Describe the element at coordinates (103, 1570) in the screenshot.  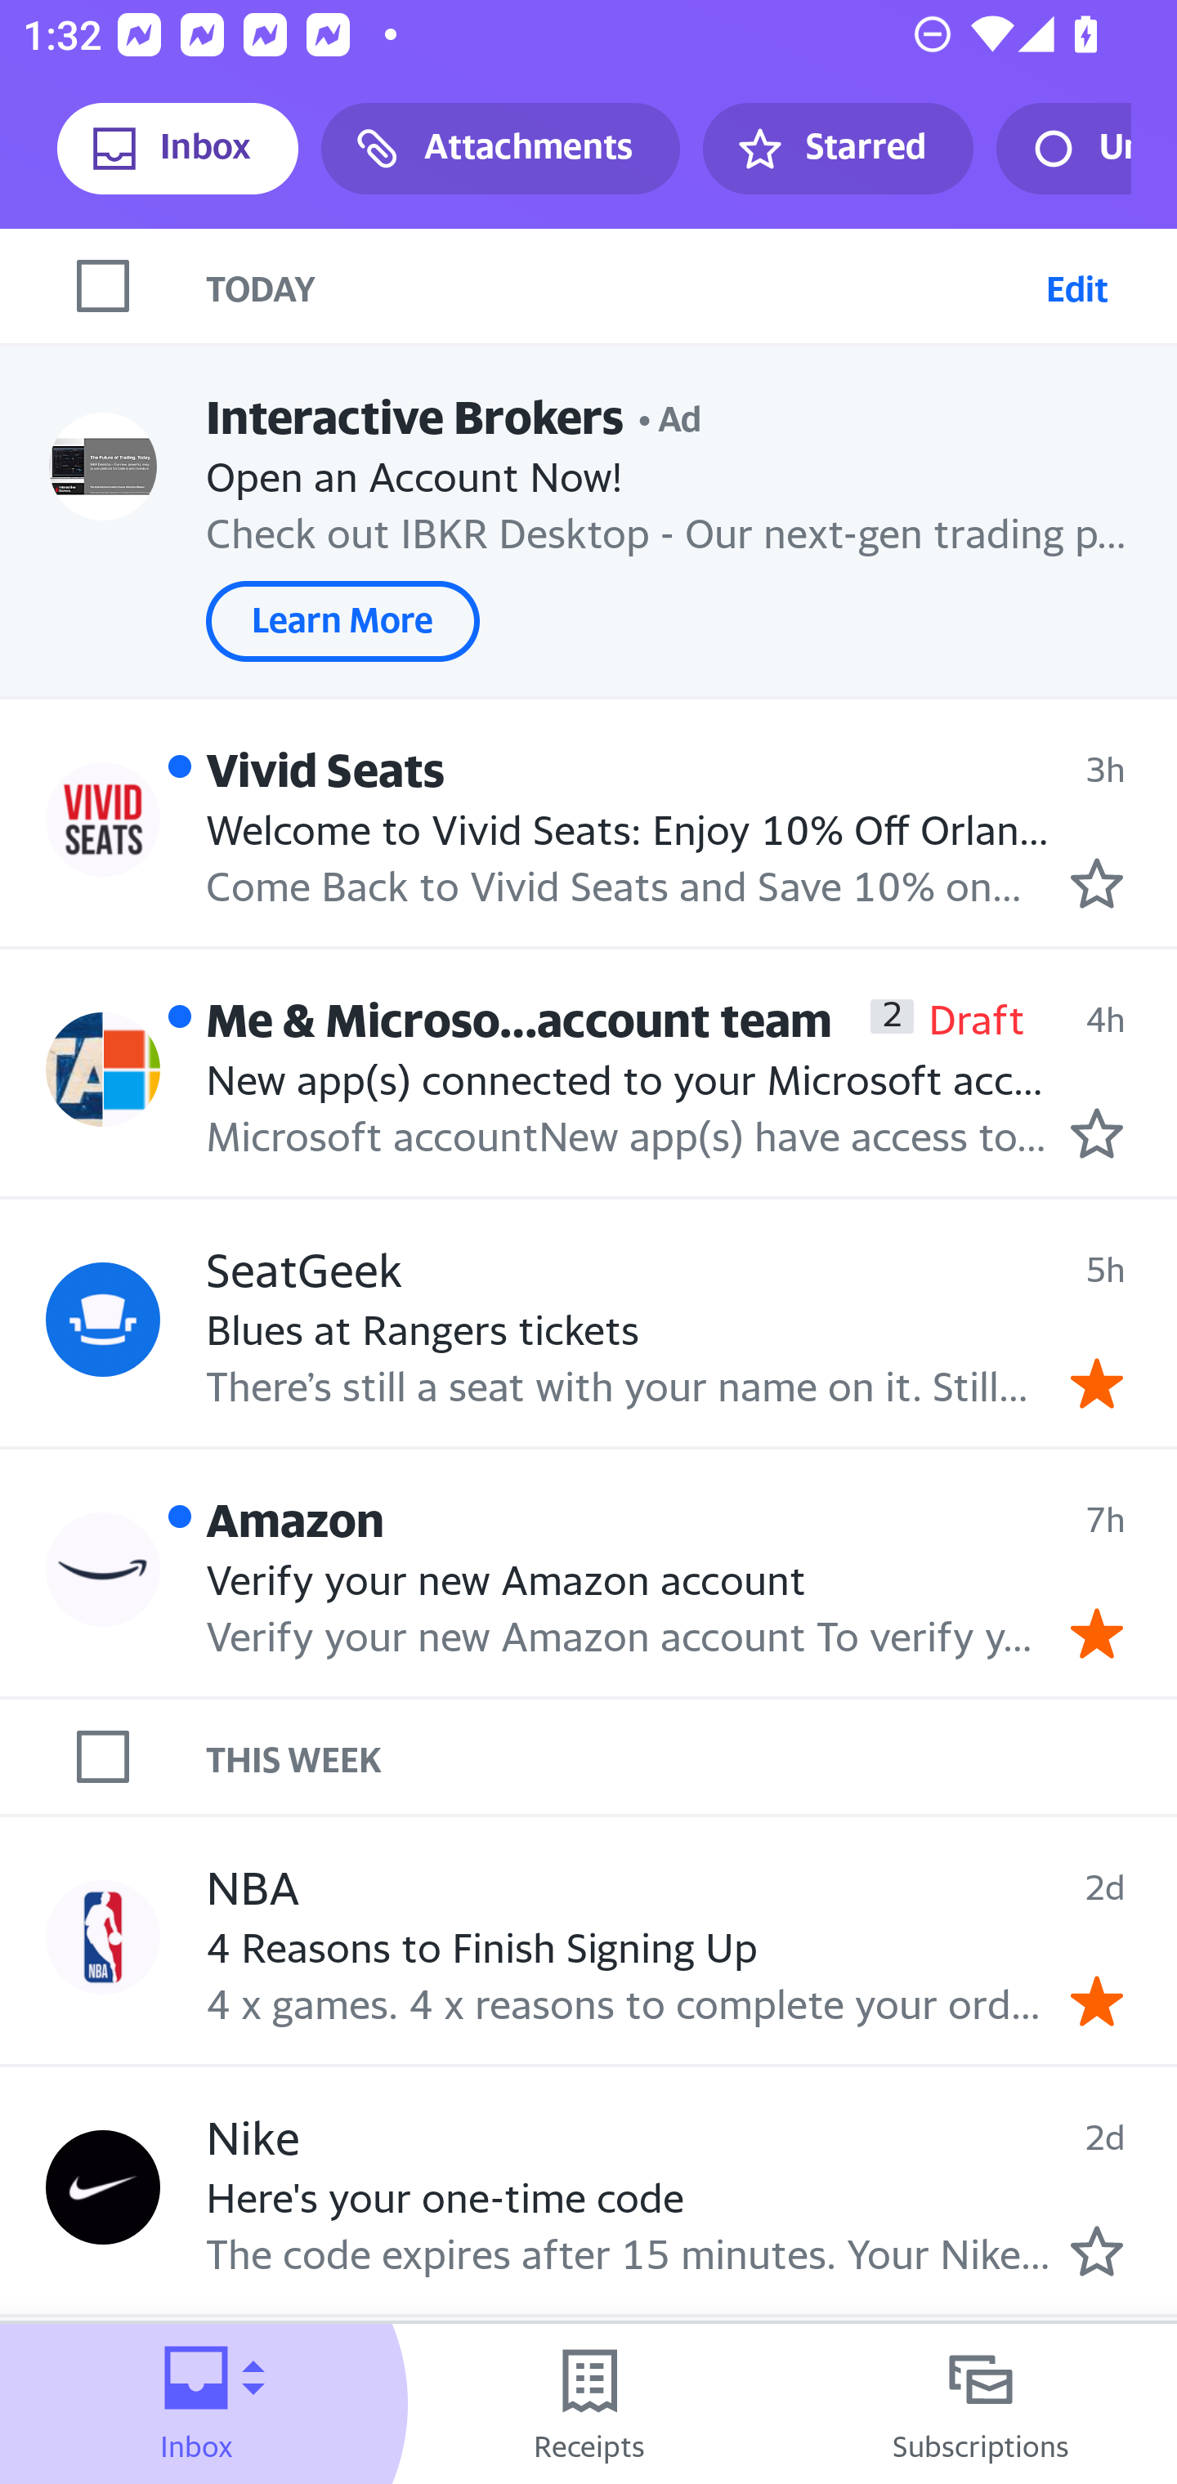
I see `Profile
Amazon` at that location.